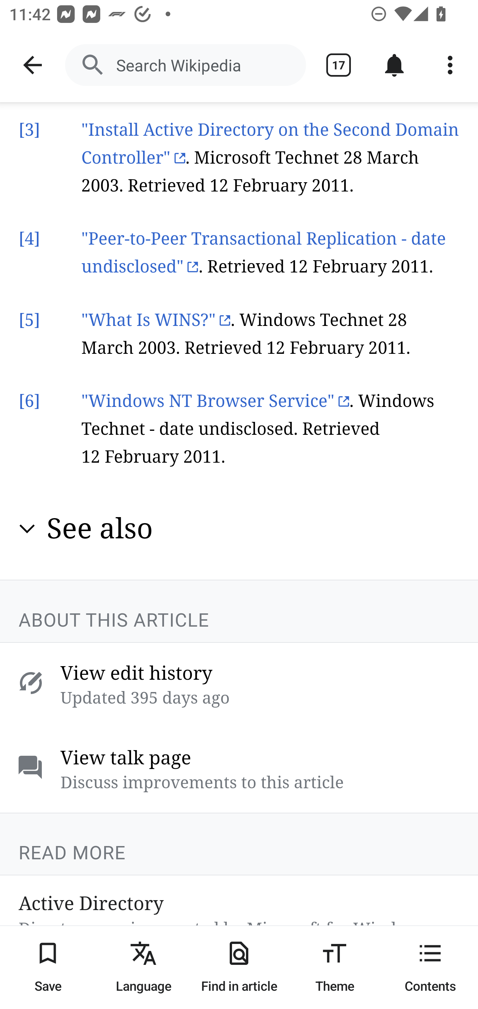 Image resolution: width=478 pixels, height=1009 pixels. Describe the element at coordinates (30, 320) in the screenshot. I see `[5]` at that location.